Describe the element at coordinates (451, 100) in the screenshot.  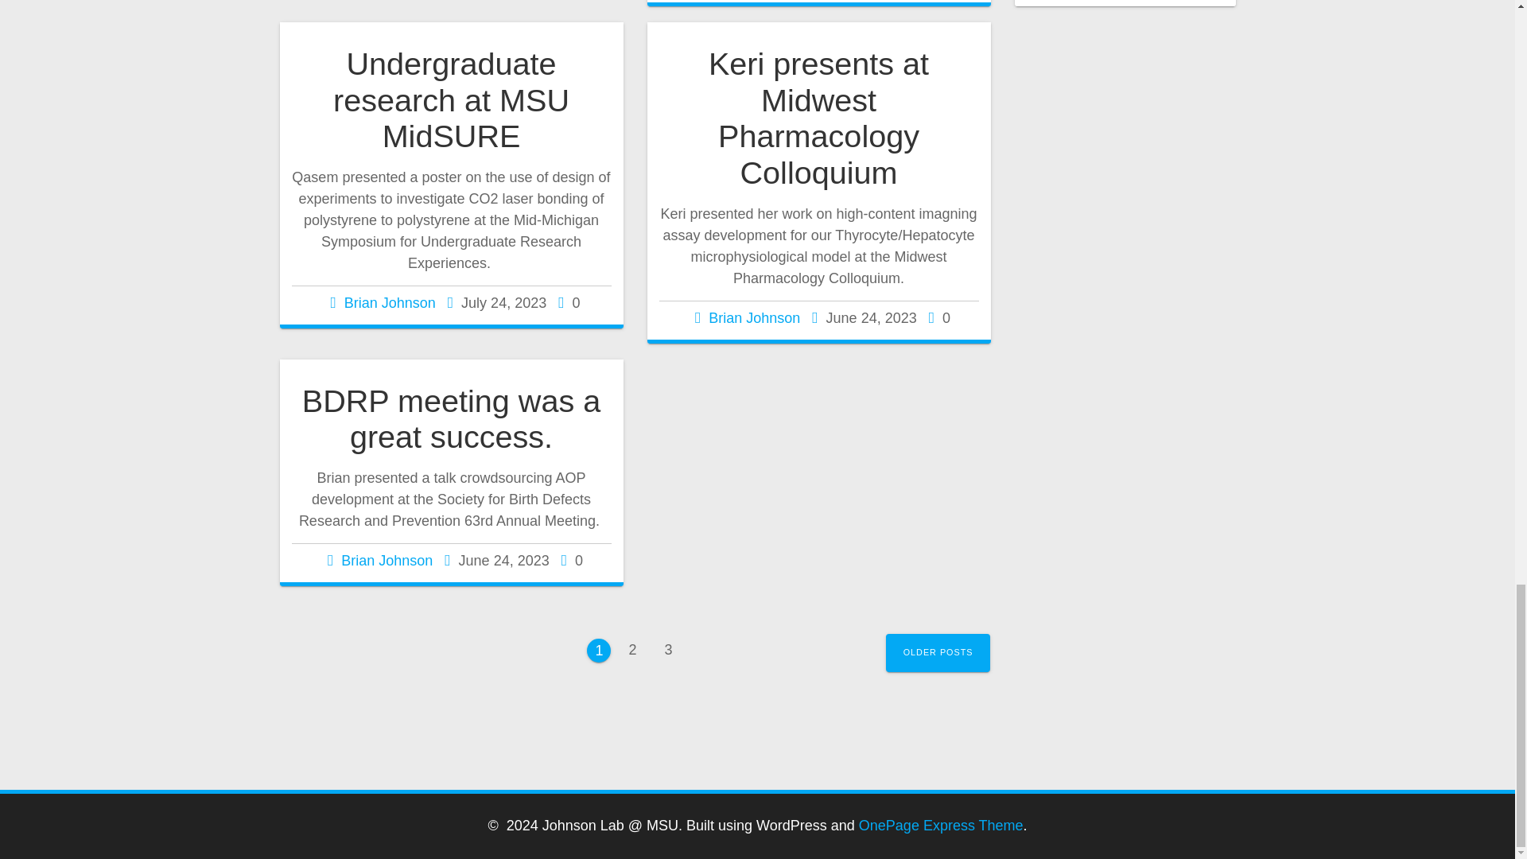
I see `Brian Johnson` at that location.